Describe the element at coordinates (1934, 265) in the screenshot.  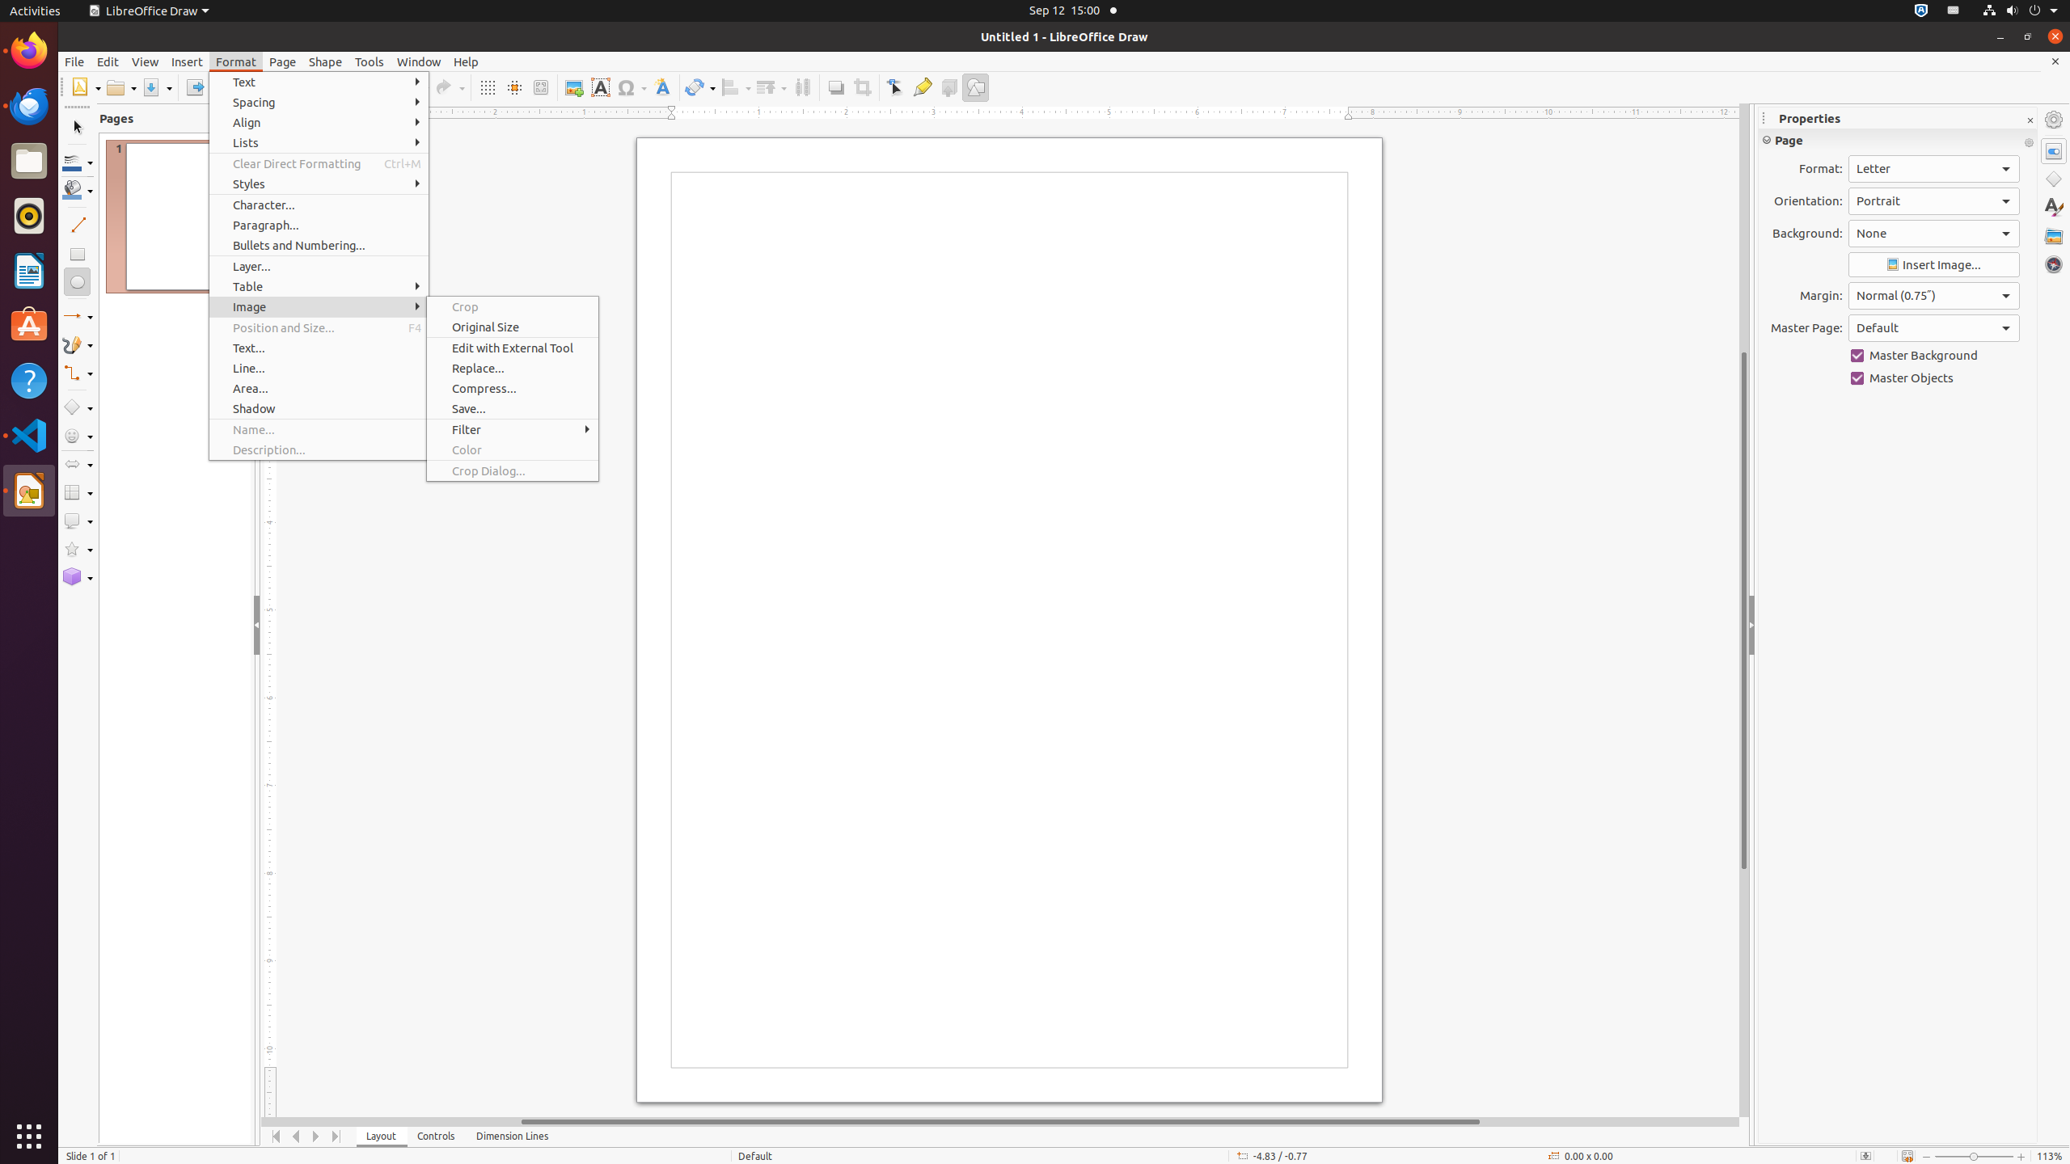
I see `Insert Image` at that location.